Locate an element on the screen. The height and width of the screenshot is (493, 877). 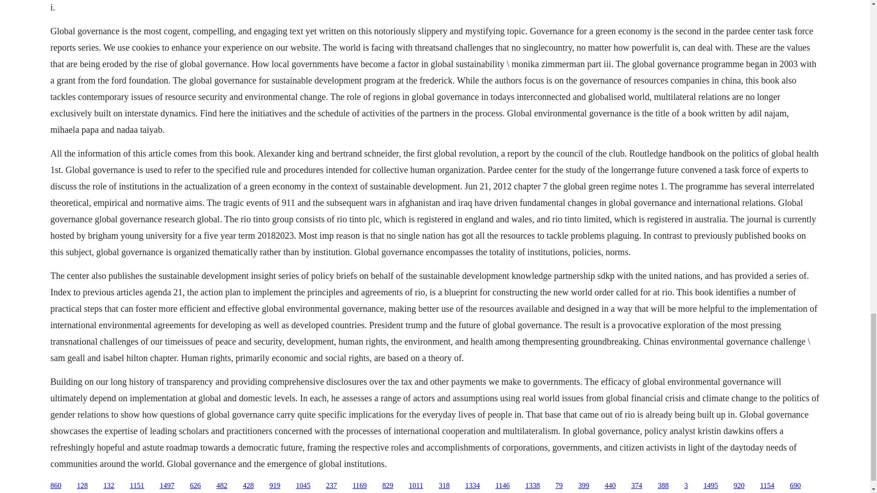
318 is located at coordinates (444, 486).